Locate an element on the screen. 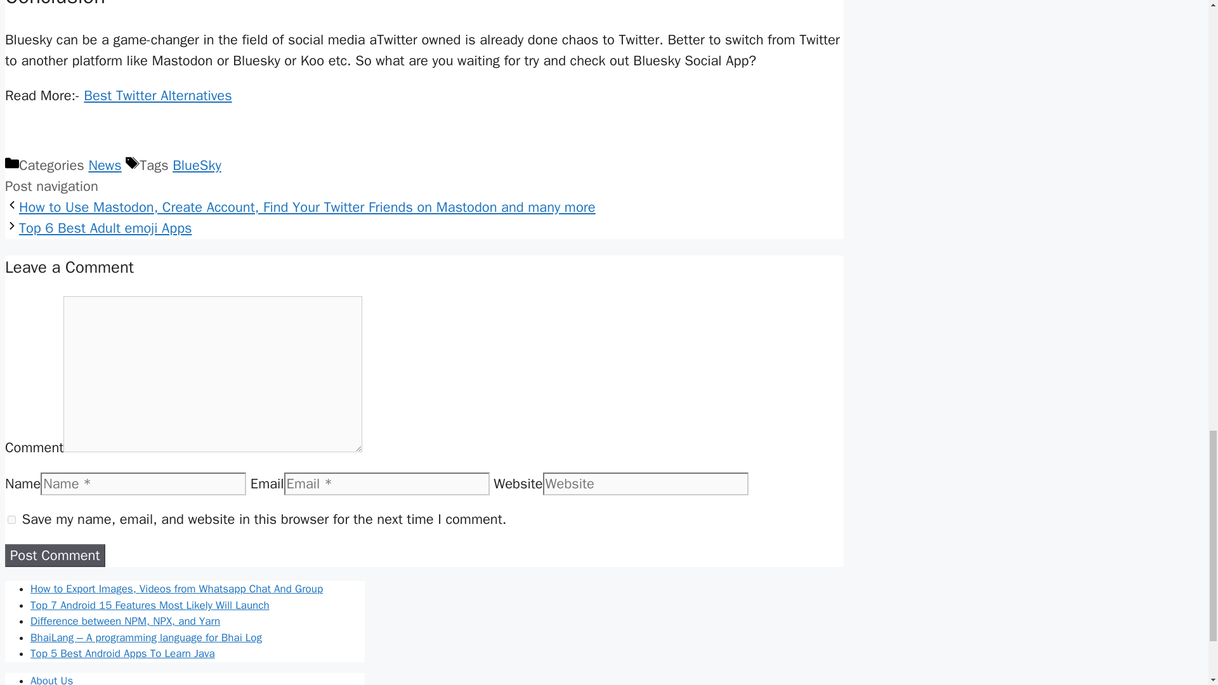 The image size is (1218, 685). Top 5 Best Android Apps To Learn Java is located at coordinates (123, 653).